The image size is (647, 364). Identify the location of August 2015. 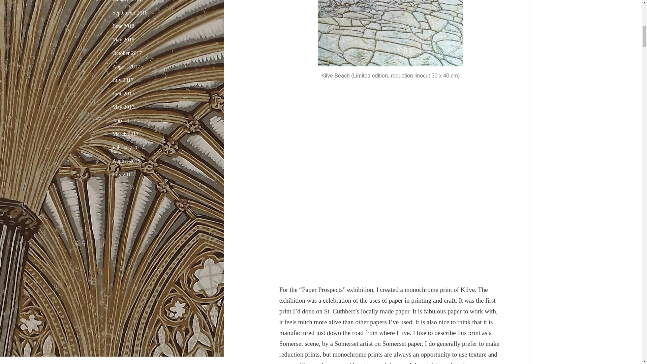
(126, 161).